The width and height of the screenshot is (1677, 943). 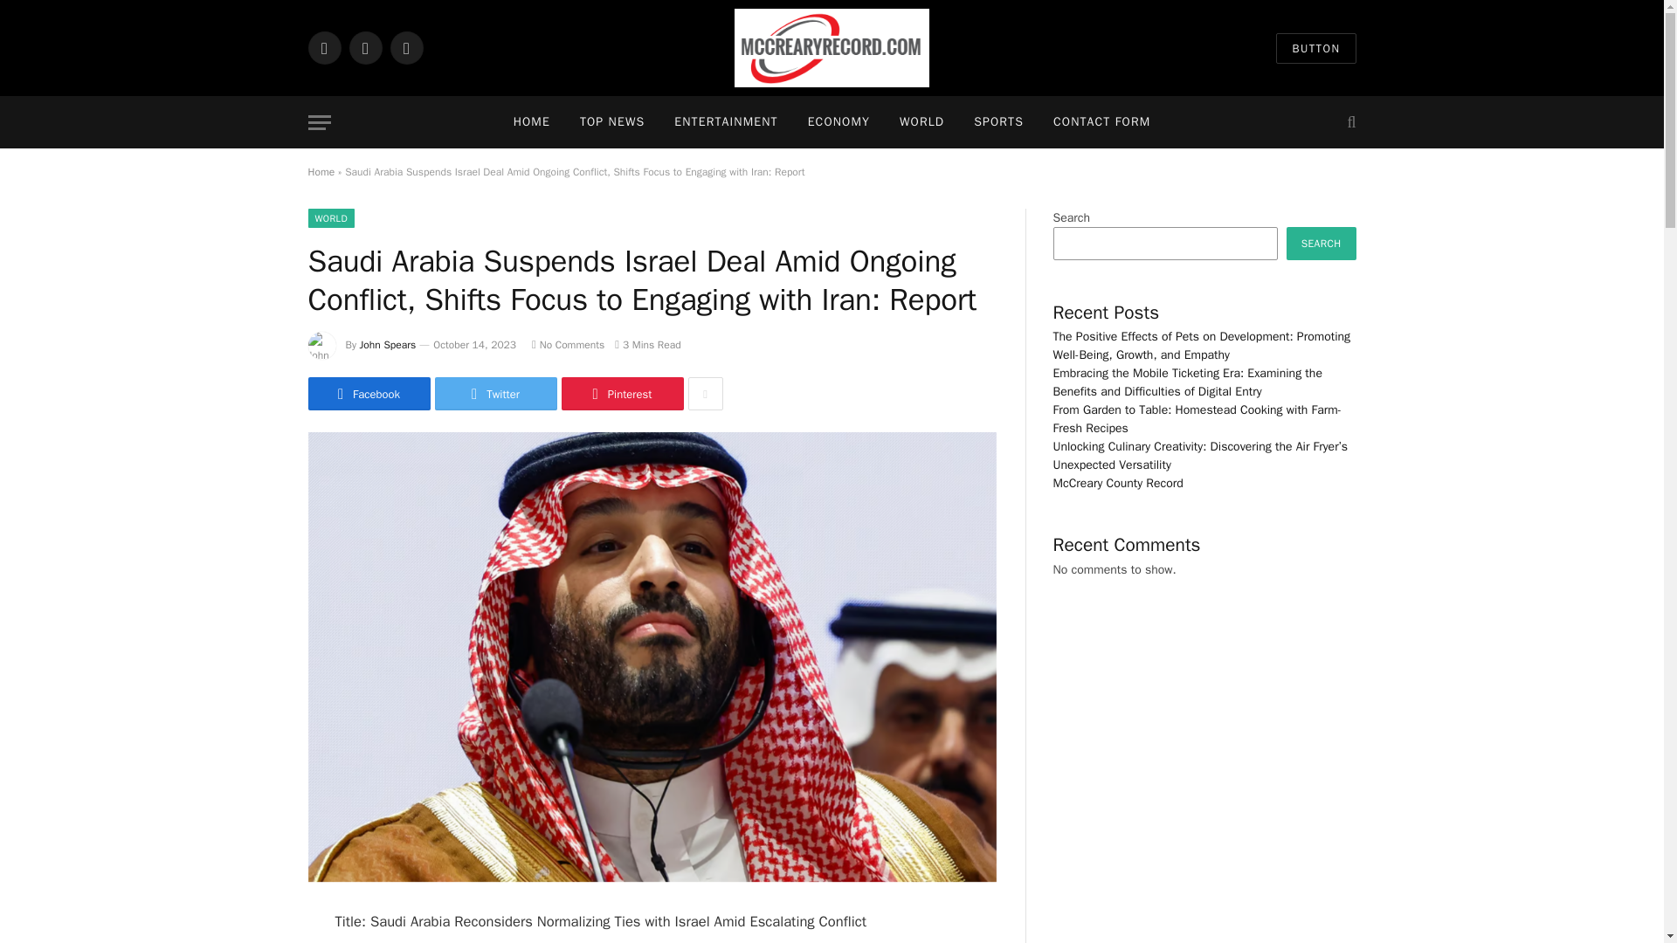 What do you see at coordinates (388, 344) in the screenshot?
I see `Posts by John Spears` at bounding box center [388, 344].